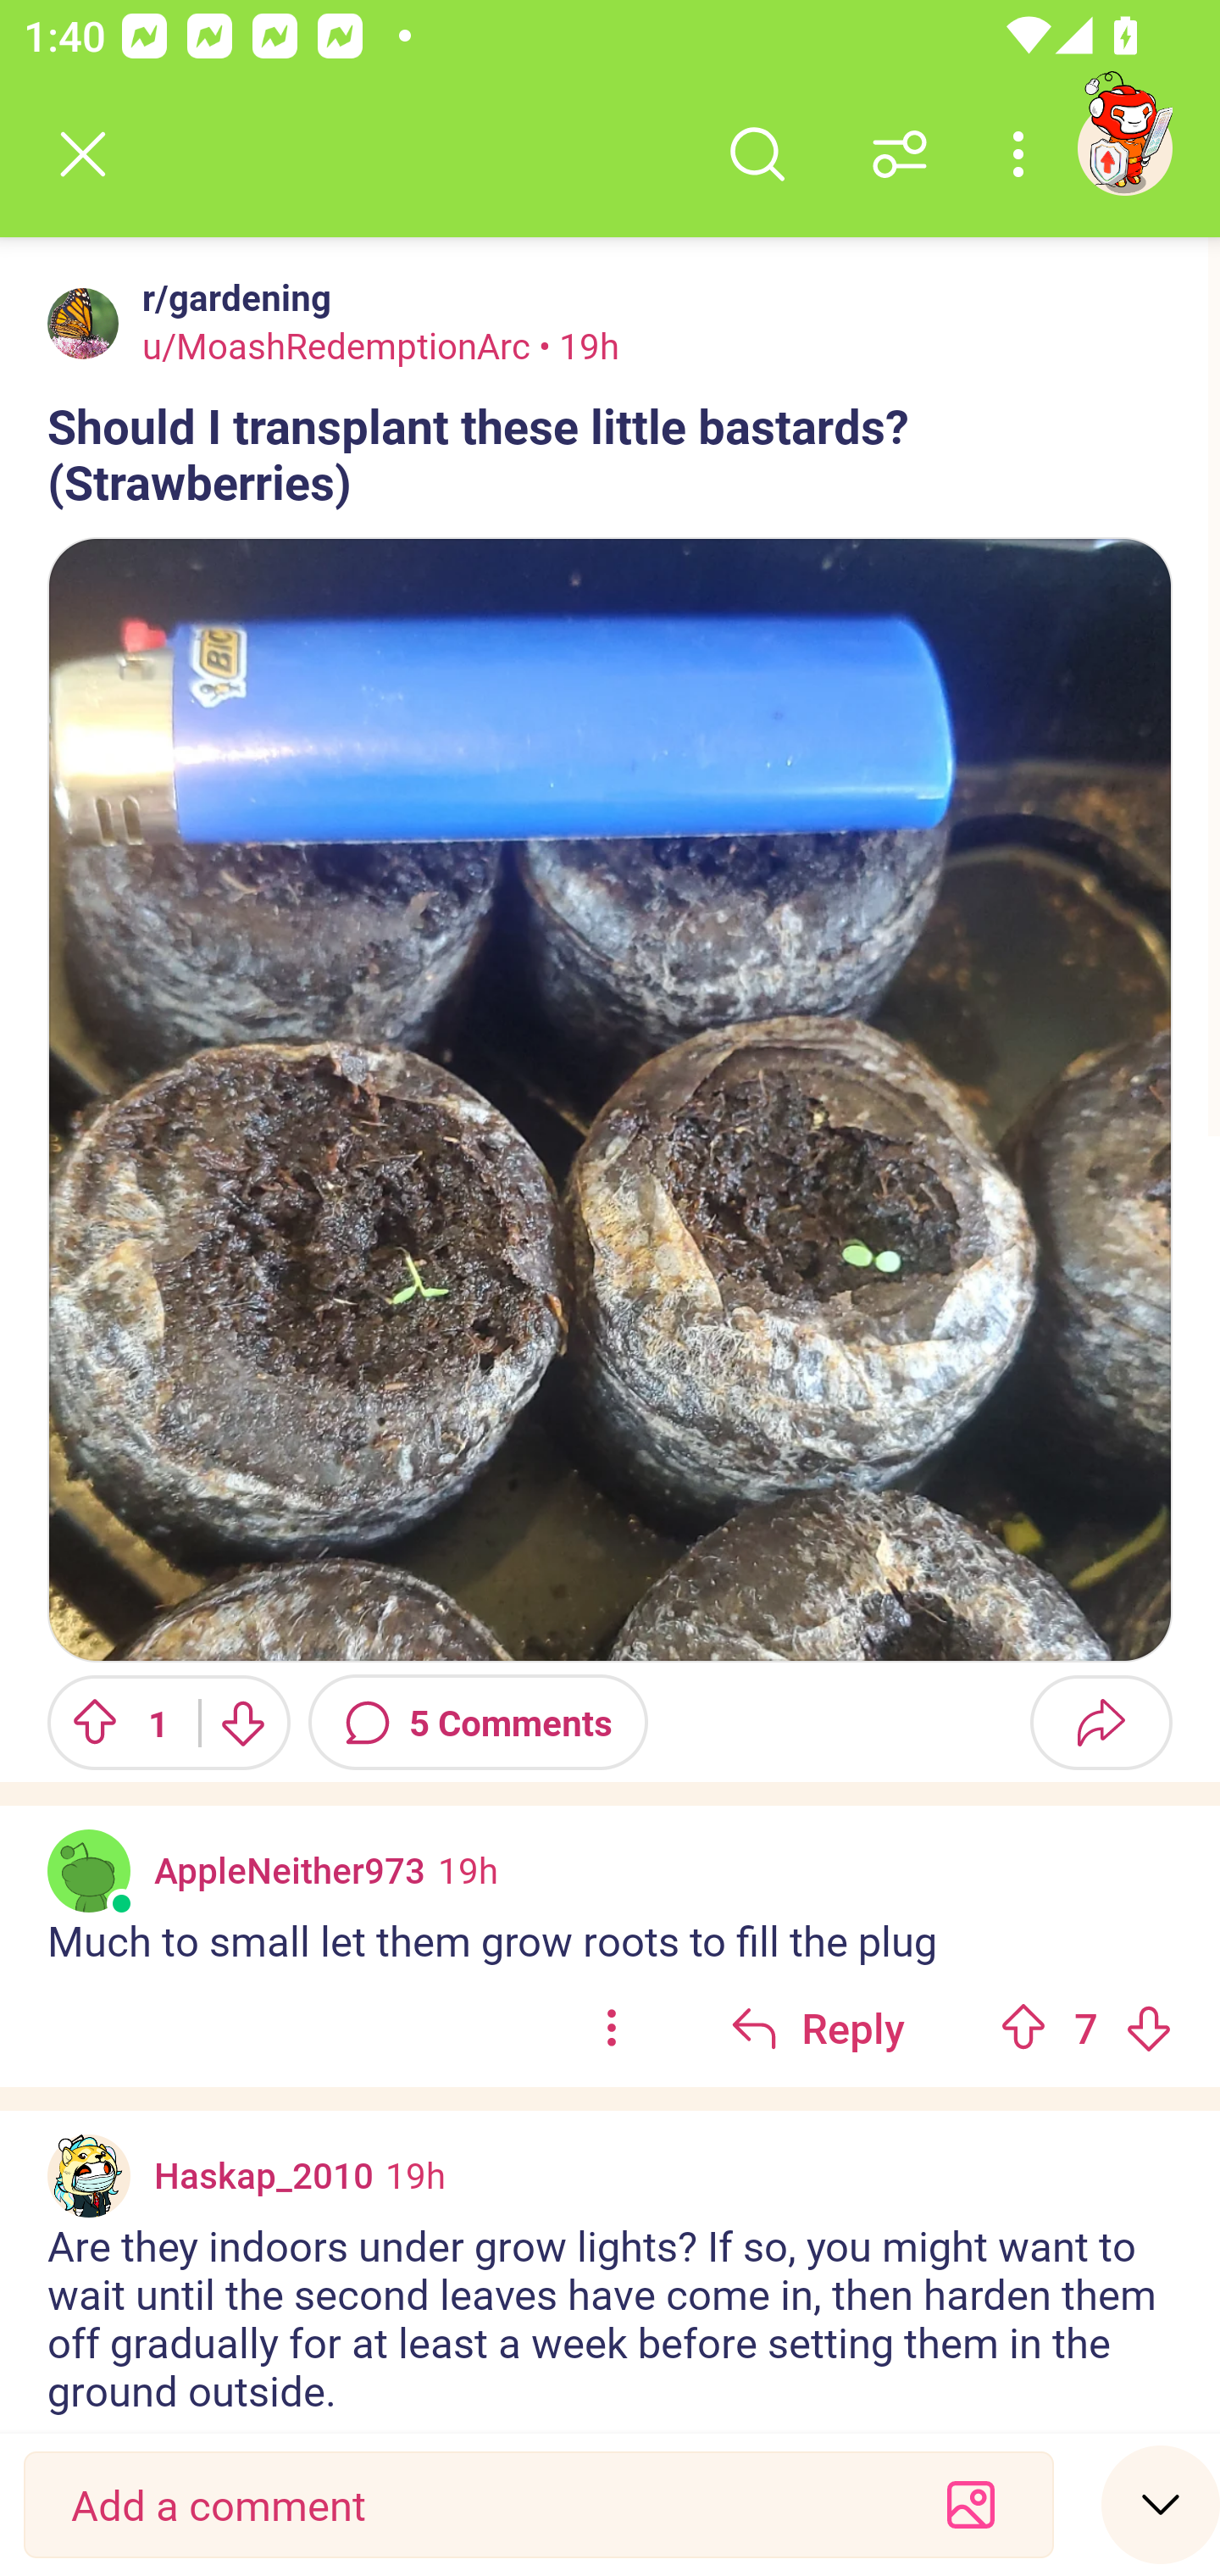 The height and width of the screenshot is (2576, 1220). I want to click on TestAppium002 account, so click(1124, 147).